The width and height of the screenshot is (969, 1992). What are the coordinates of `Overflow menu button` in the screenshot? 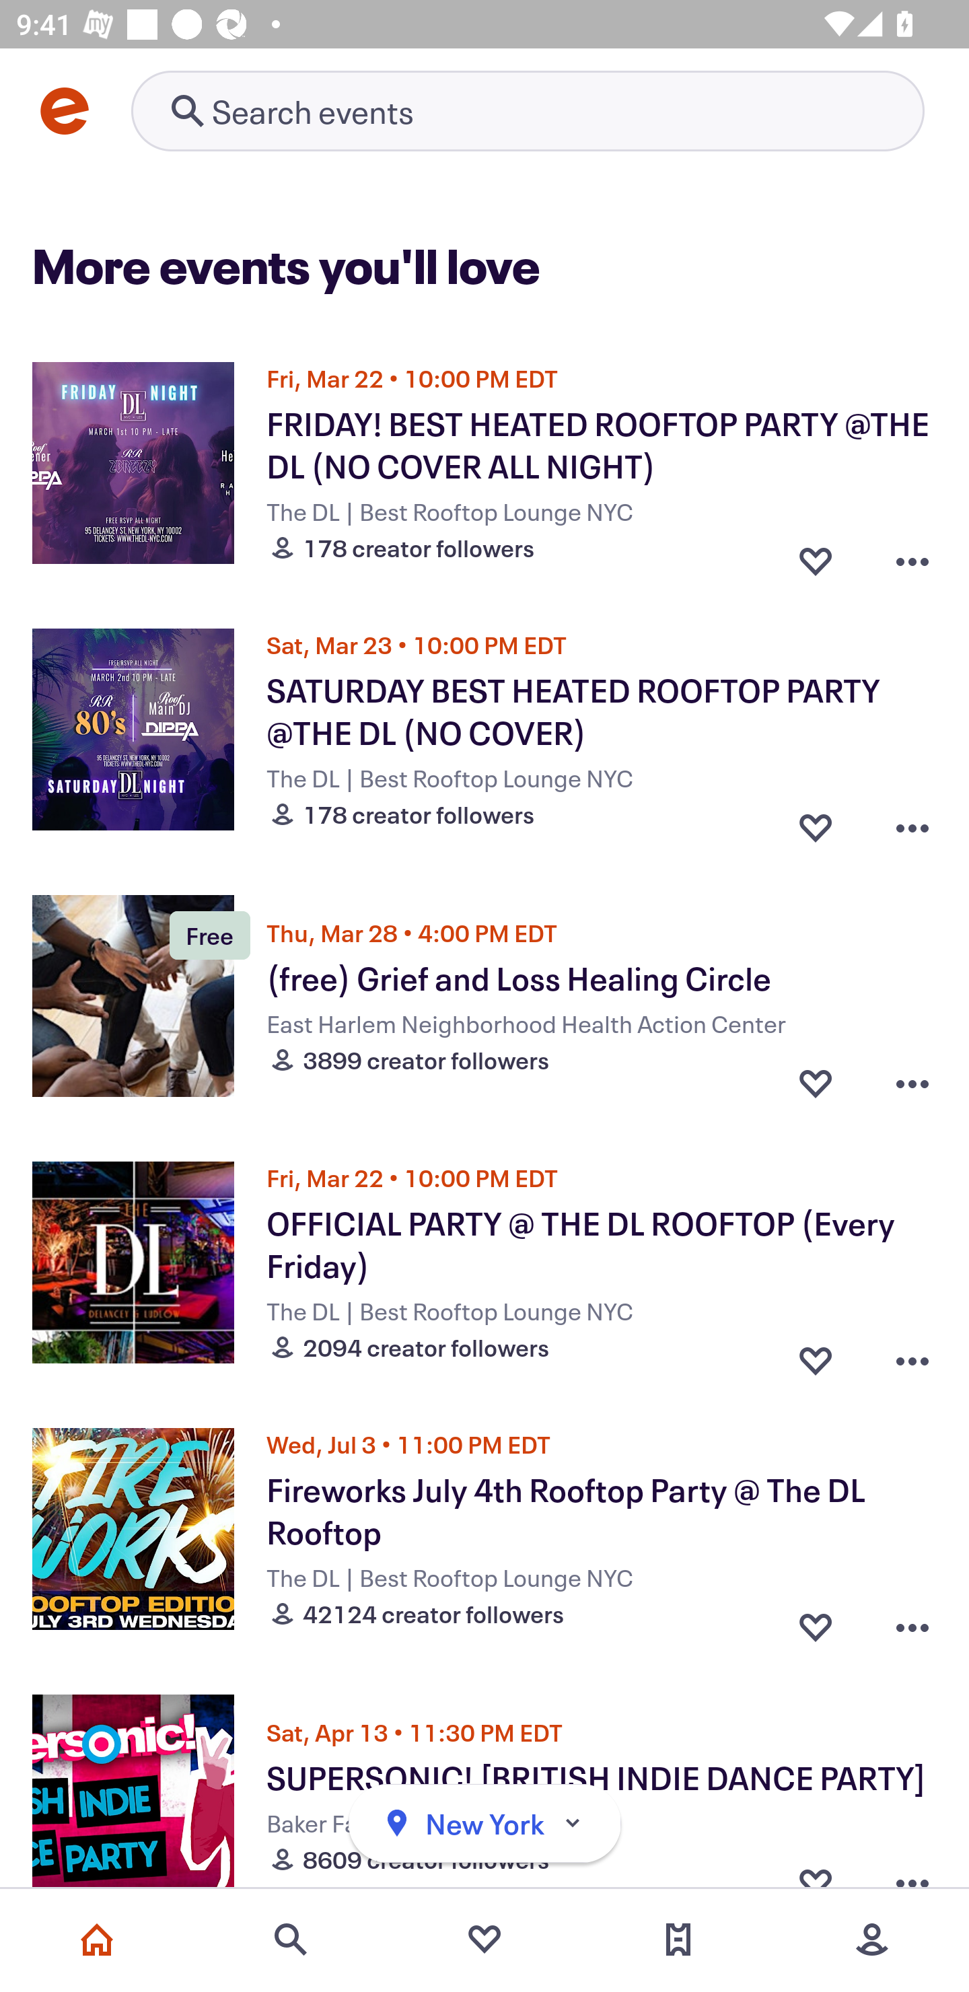 It's located at (912, 1354).